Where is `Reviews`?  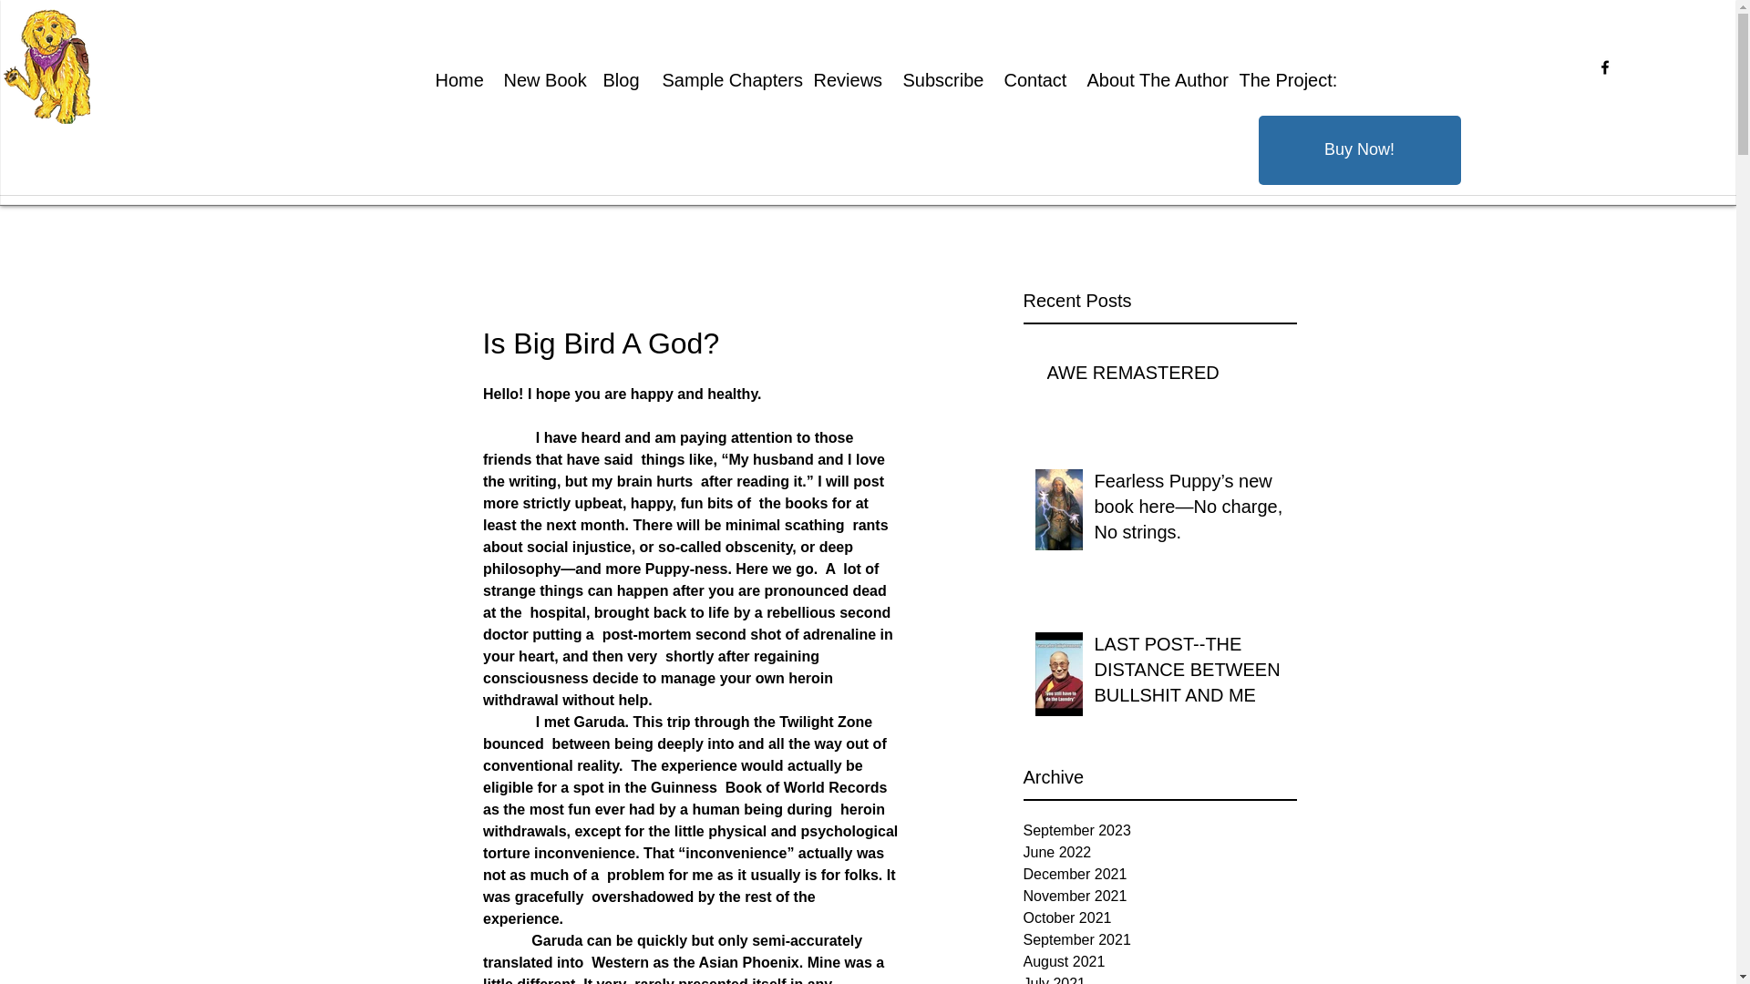 Reviews is located at coordinates (844, 80).